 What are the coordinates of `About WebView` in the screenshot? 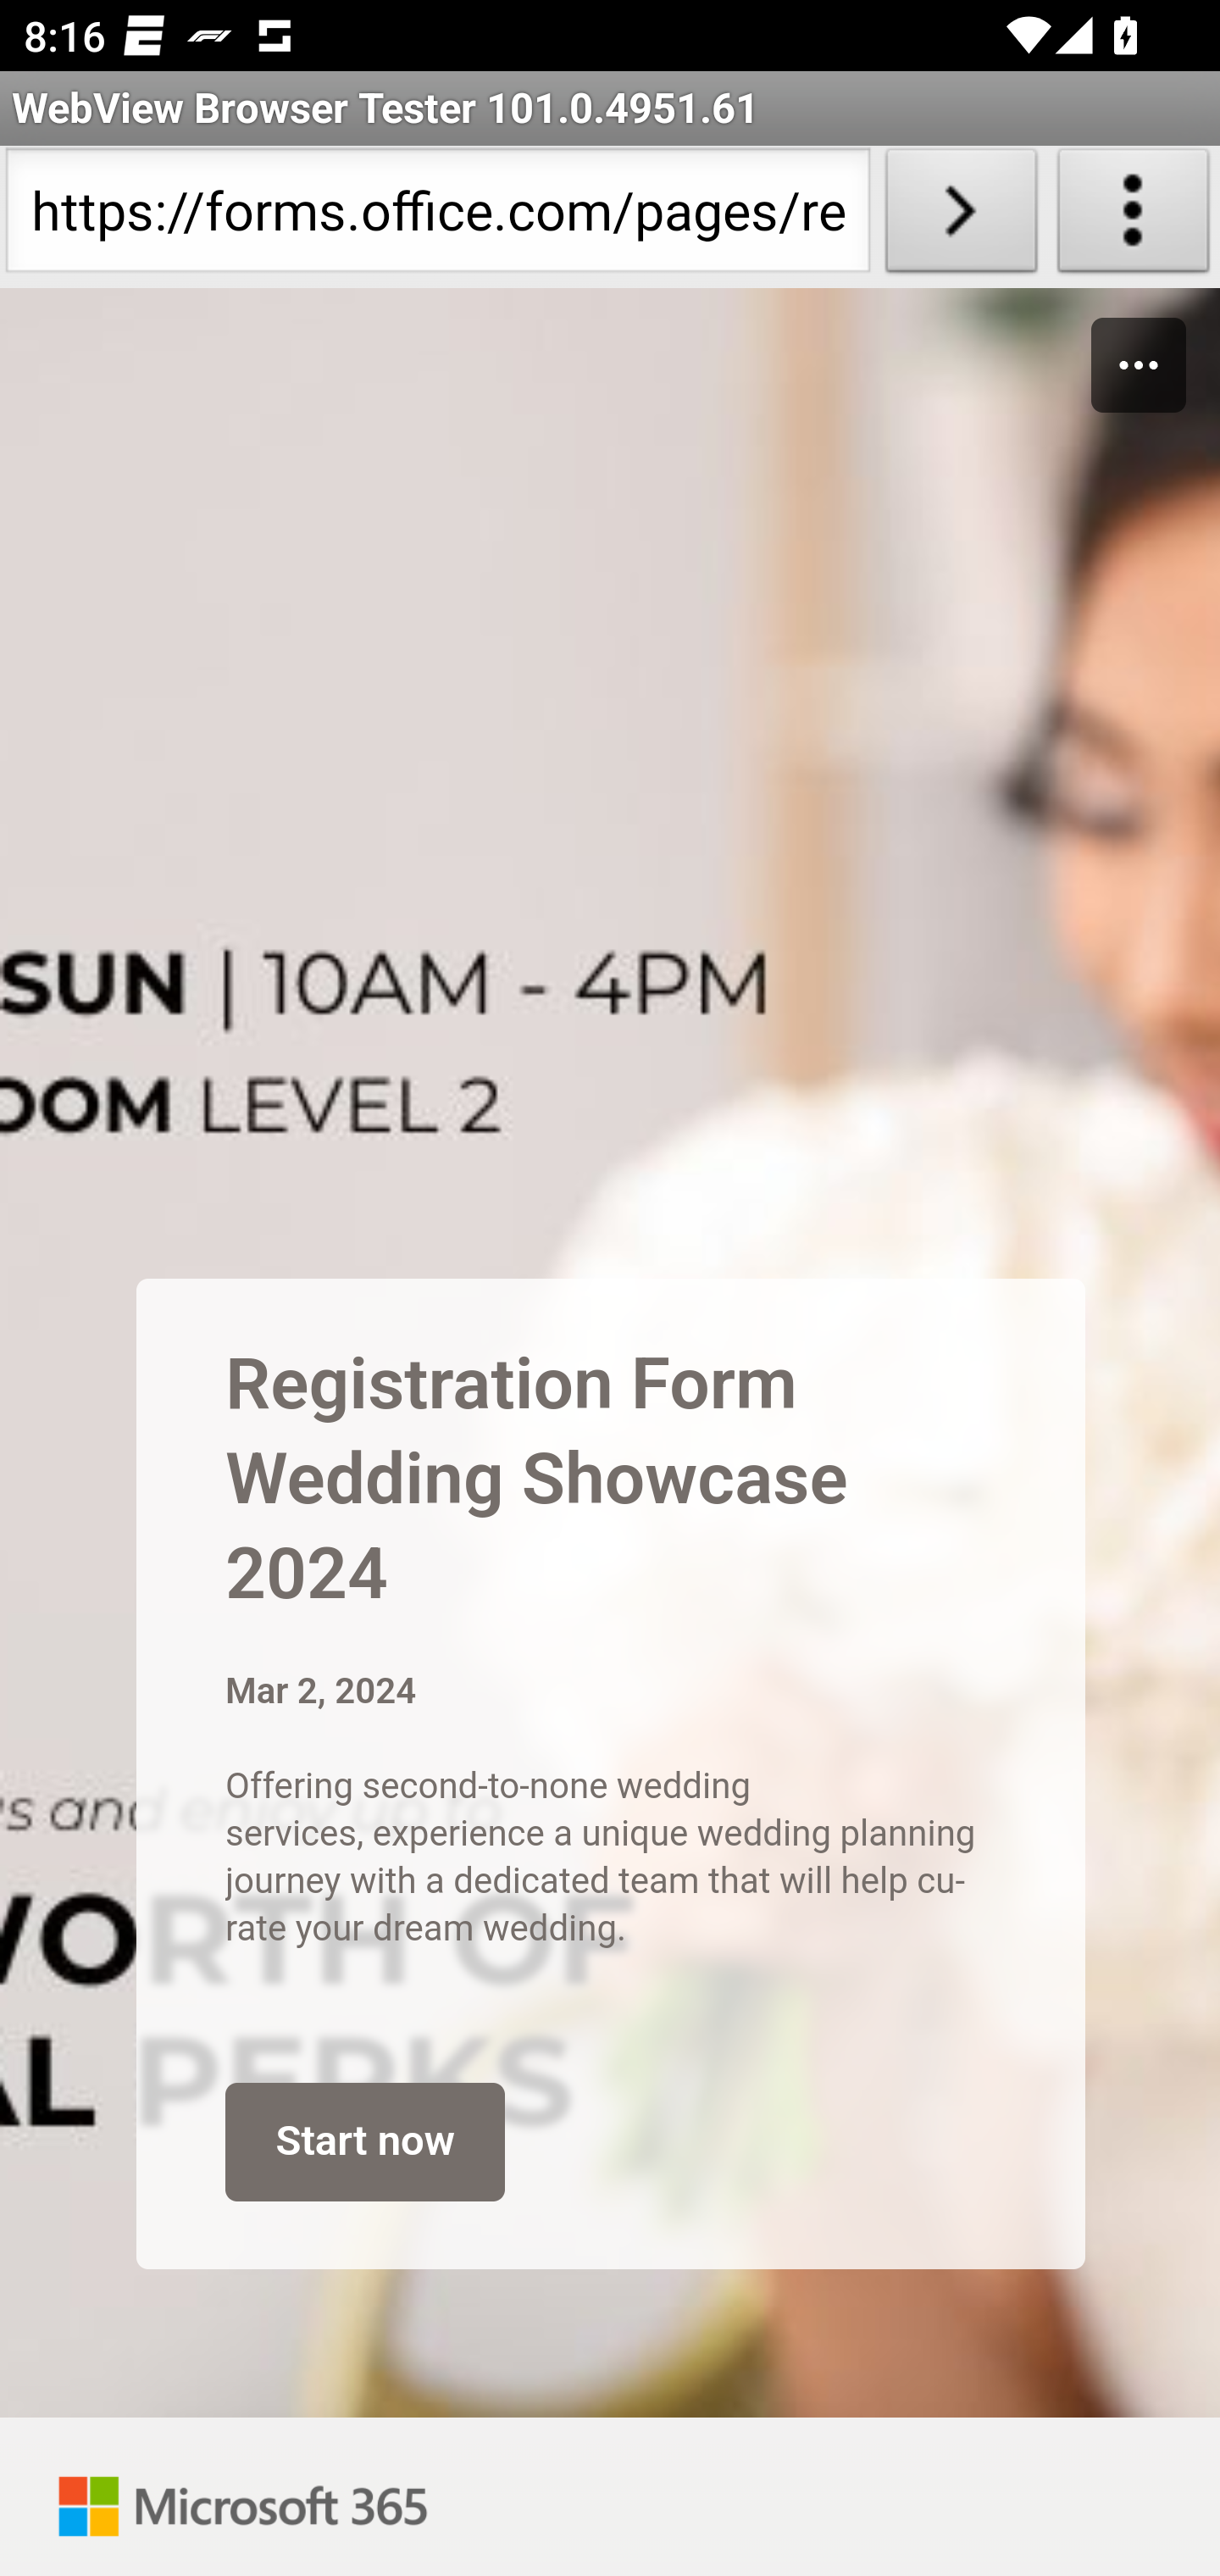 It's located at (1134, 217).